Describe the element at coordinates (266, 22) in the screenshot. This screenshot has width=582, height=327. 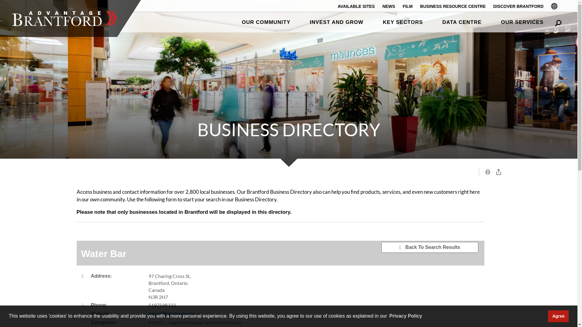
I see `OUR COMMUNITY` at that location.